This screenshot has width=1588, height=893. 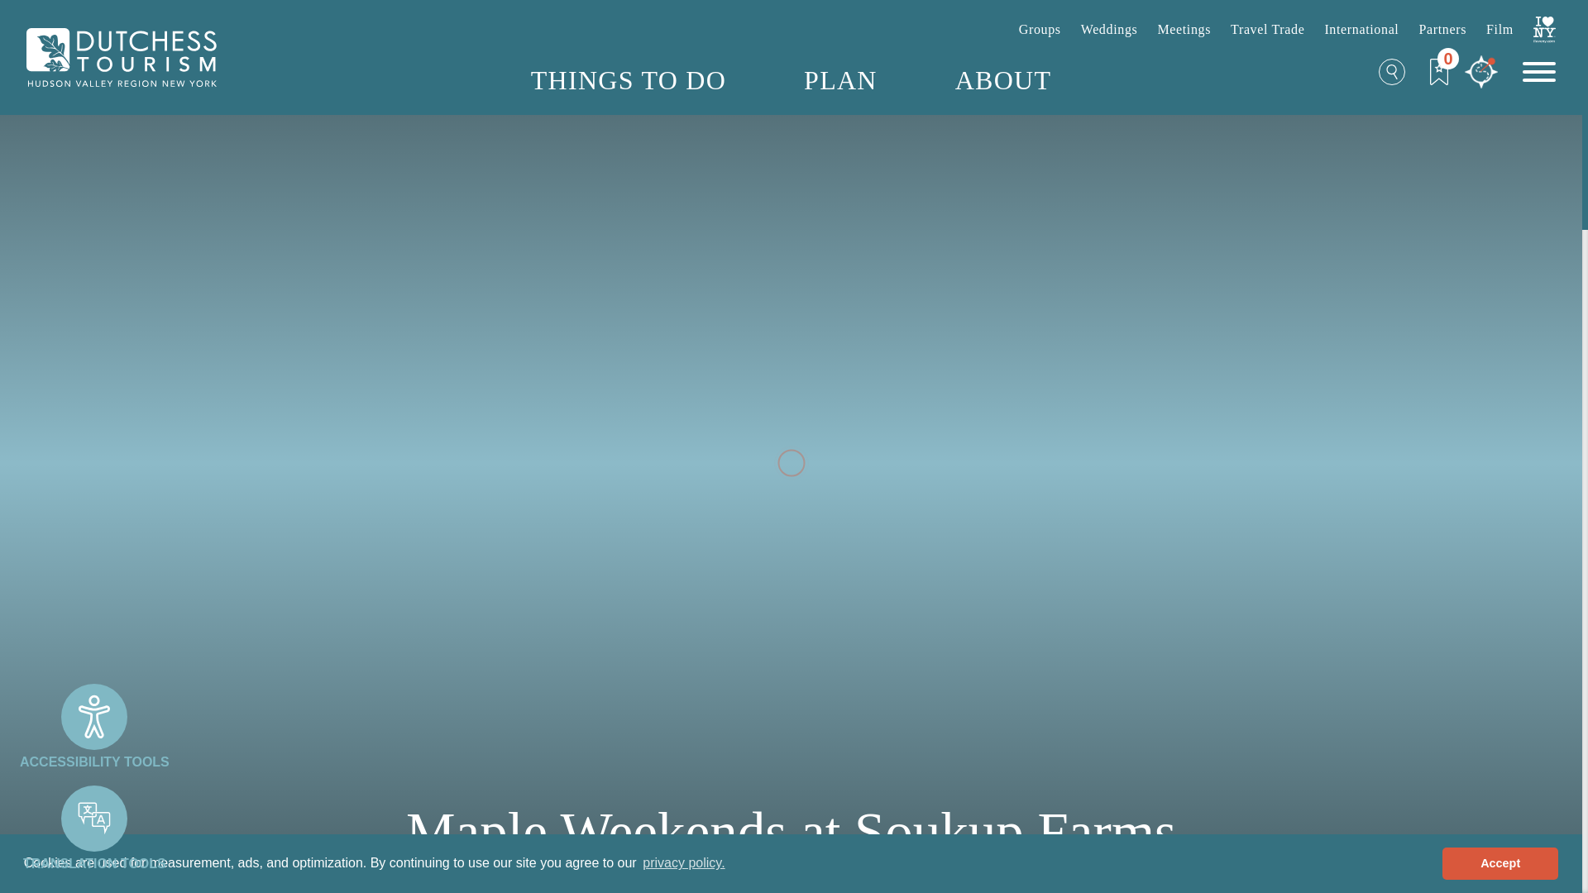 What do you see at coordinates (628, 79) in the screenshot?
I see `THINGS TO DO` at bounding box center [628, 79].